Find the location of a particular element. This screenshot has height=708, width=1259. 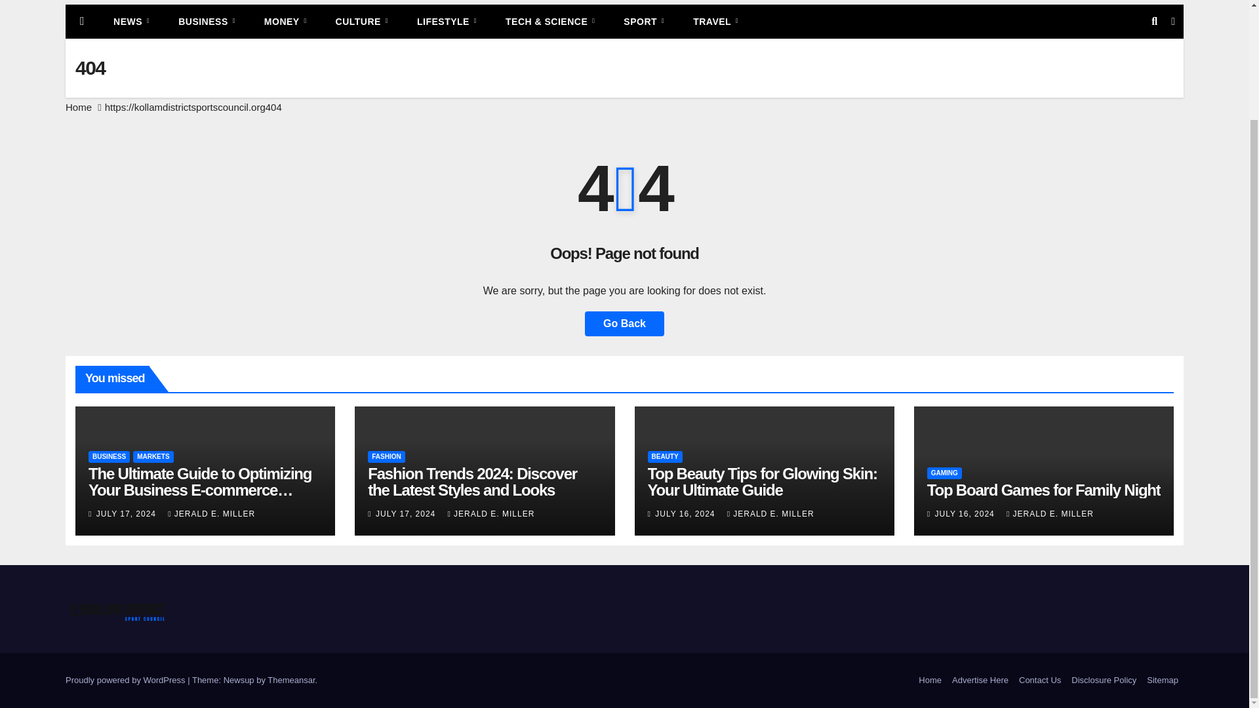

MONEY is located at coordinates (285, 21).